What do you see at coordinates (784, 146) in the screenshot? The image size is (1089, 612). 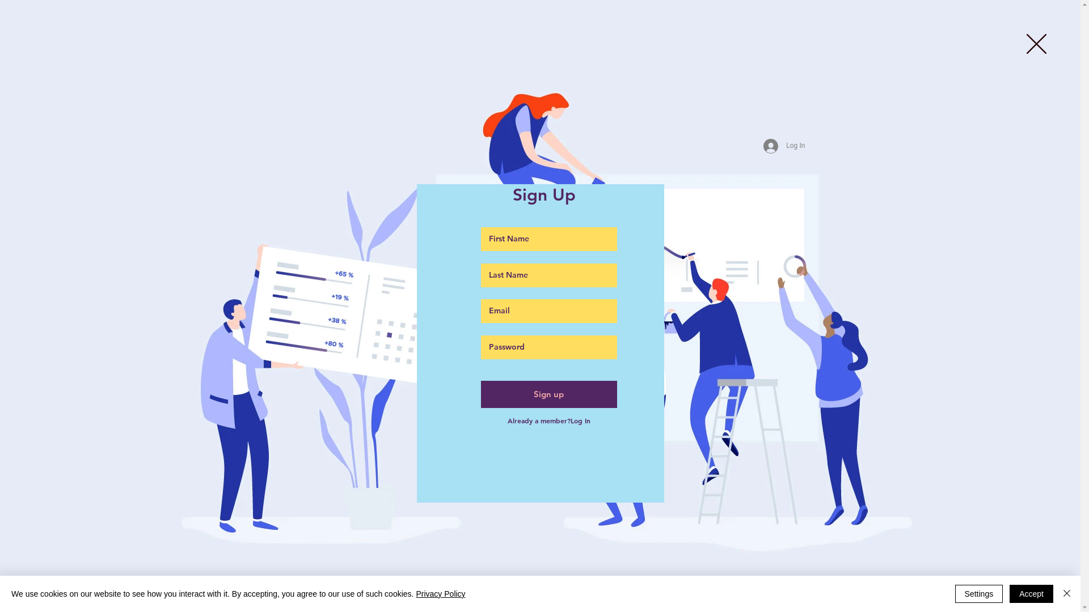 I see `Log In` at bounding box center [784, 146].